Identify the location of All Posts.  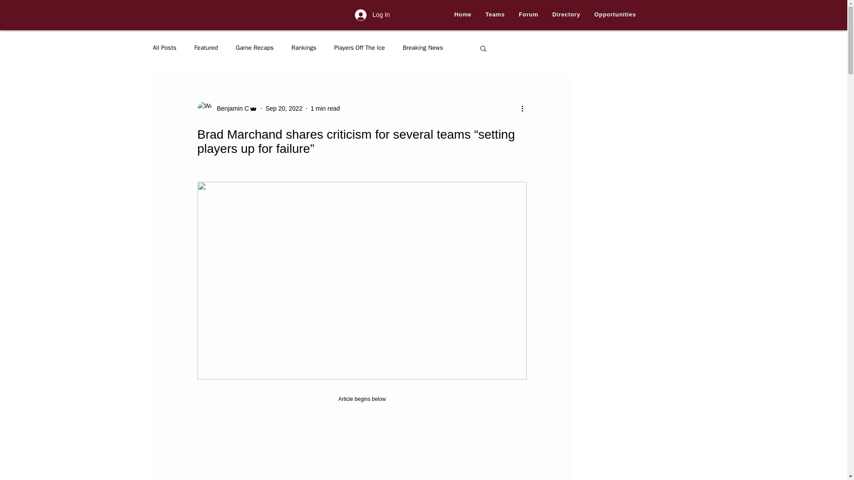
(165, 48).